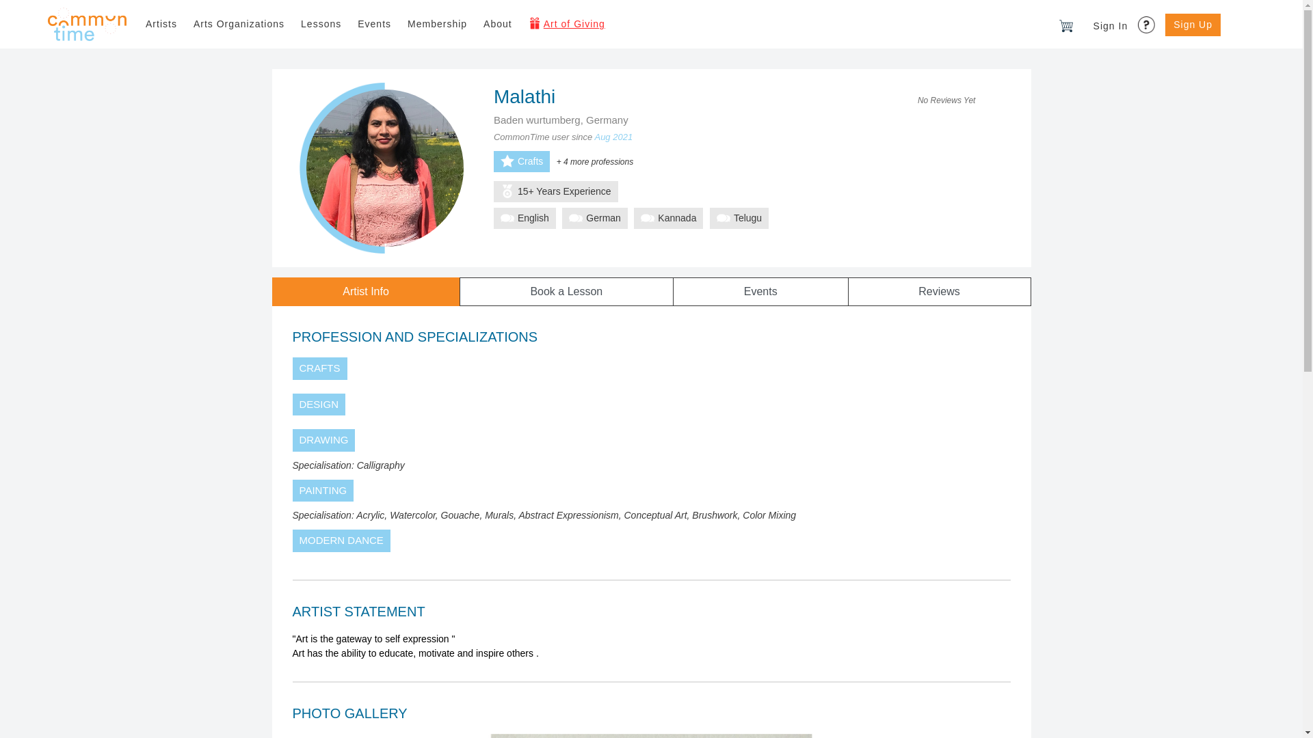 This screenshot has height=738, width=1313. What do you see at coordinates (957, 735) in the screenshot?
I see `Next` at bounding box center [957, 735].